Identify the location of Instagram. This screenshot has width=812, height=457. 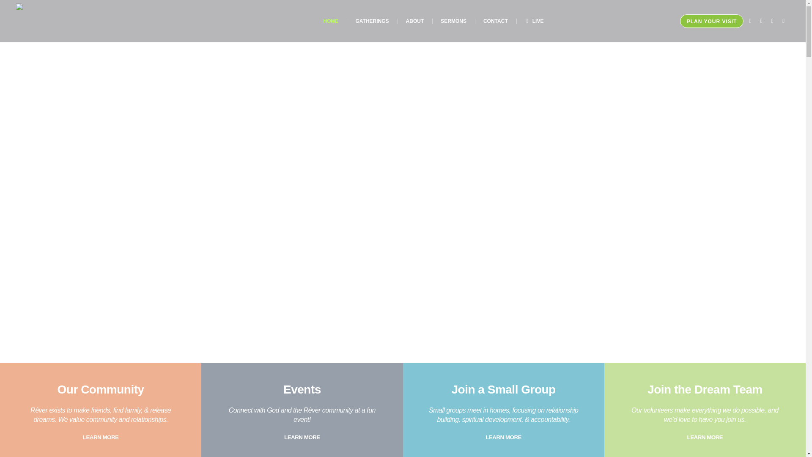
(761, 21).